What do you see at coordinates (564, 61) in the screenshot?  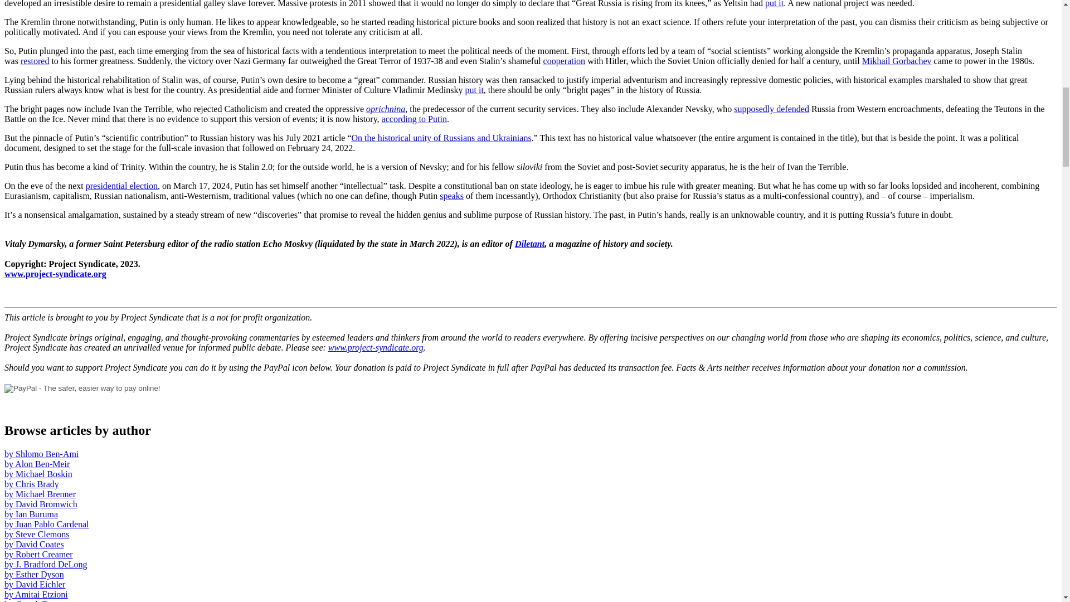 I see `cooperation` at bounding box center [564, 61].